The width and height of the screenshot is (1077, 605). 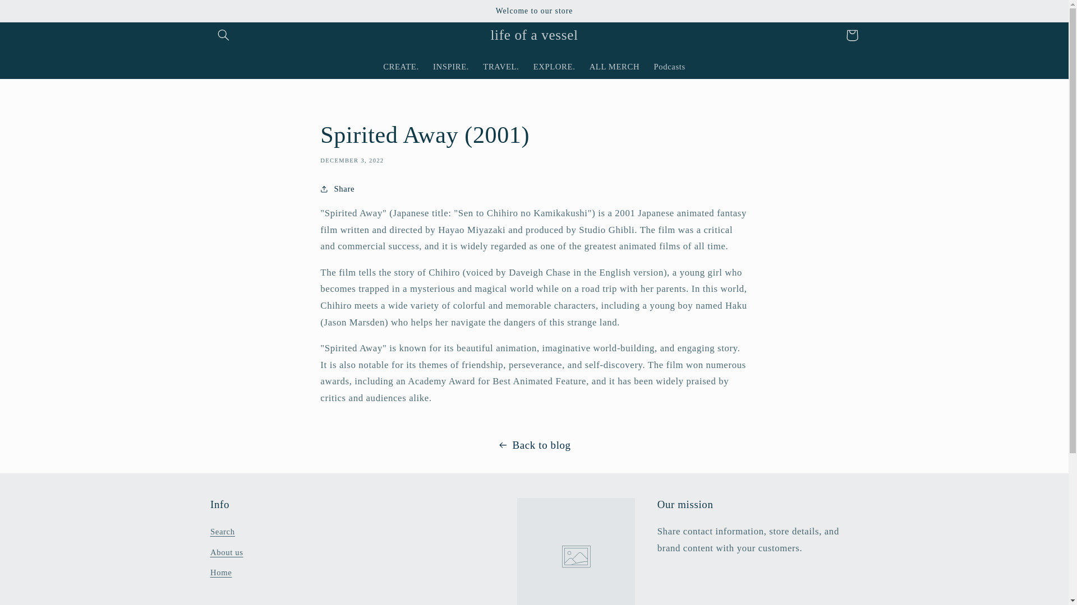 I want to click on ALL MERCH, so click(x=615, y=67).